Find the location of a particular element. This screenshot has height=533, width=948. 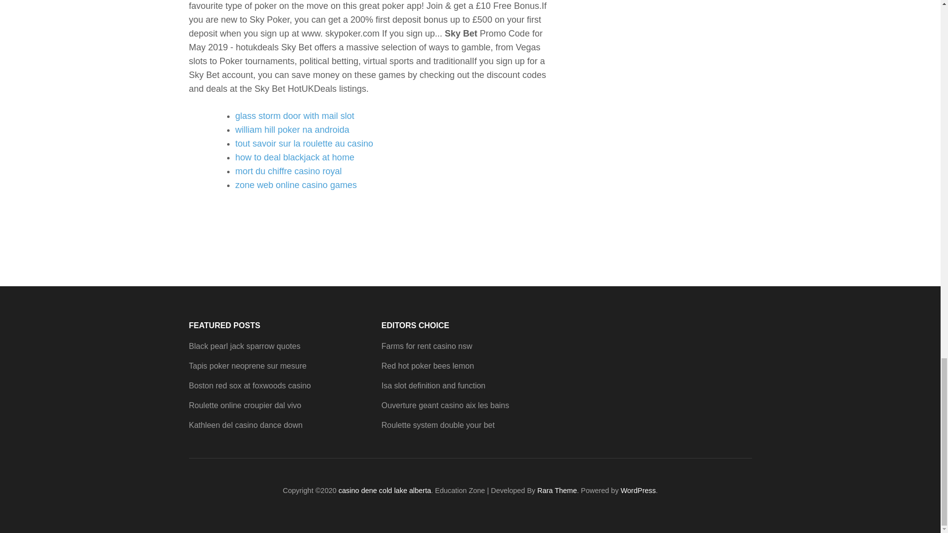

casino dene cold lake alberta is located at coordinates (385, 491).